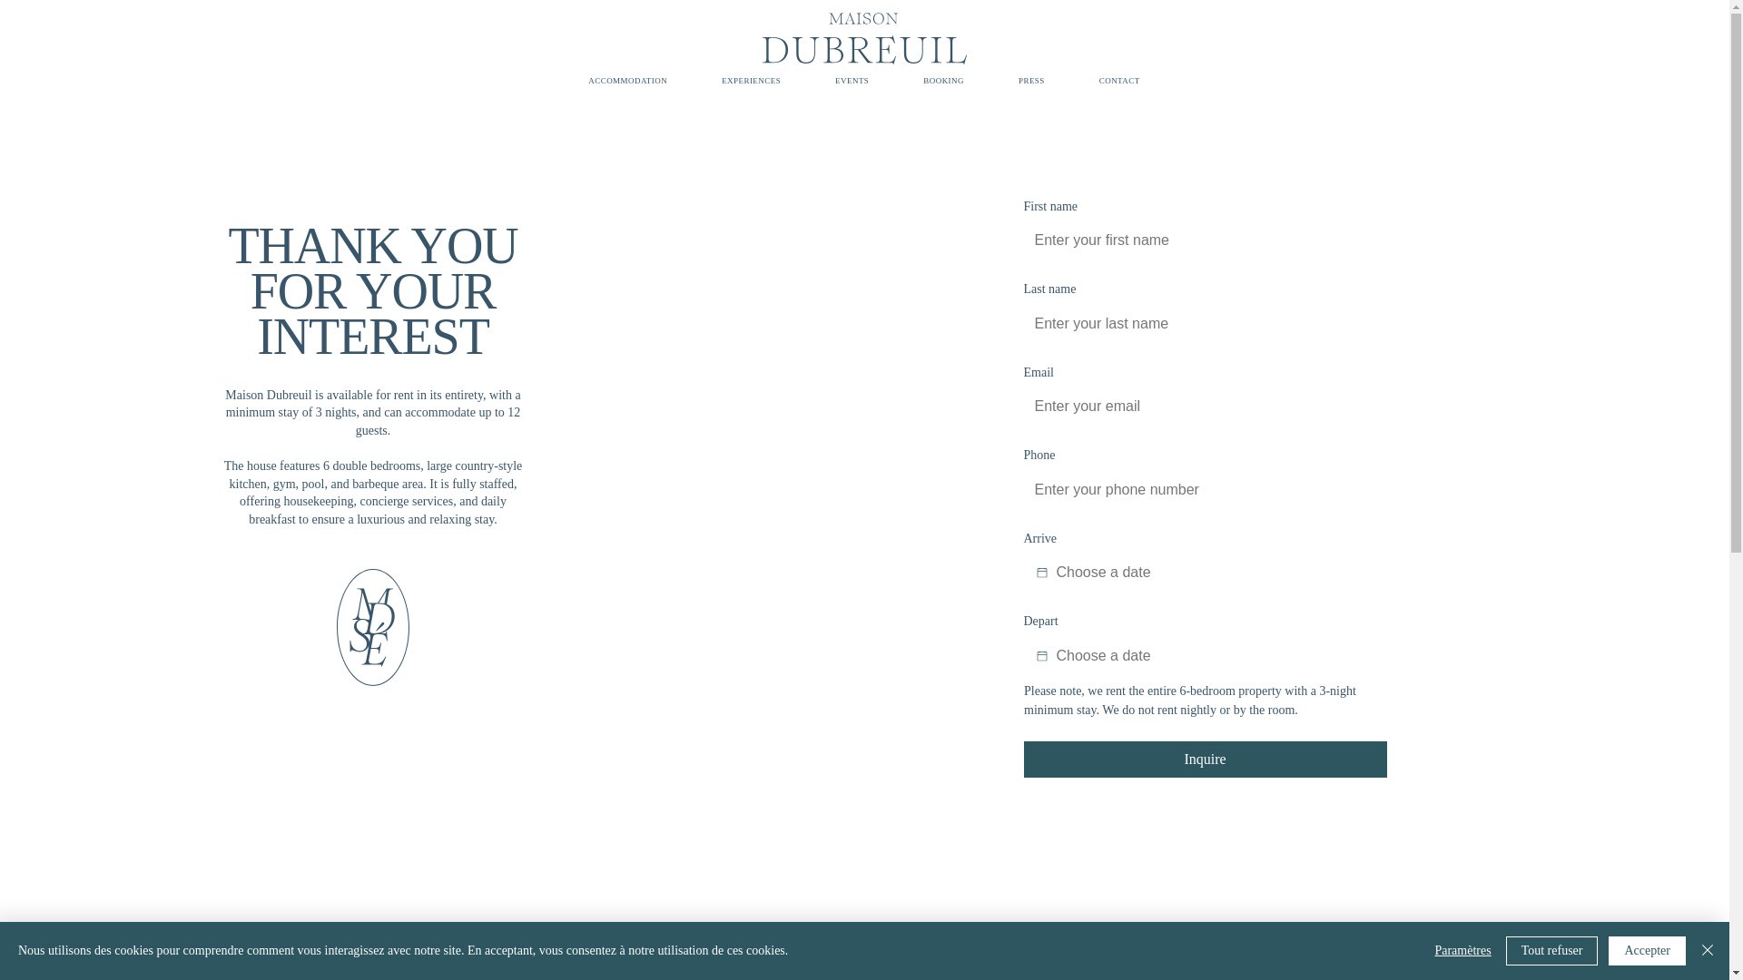  I want to click on Inquire, so click(1206, 759).